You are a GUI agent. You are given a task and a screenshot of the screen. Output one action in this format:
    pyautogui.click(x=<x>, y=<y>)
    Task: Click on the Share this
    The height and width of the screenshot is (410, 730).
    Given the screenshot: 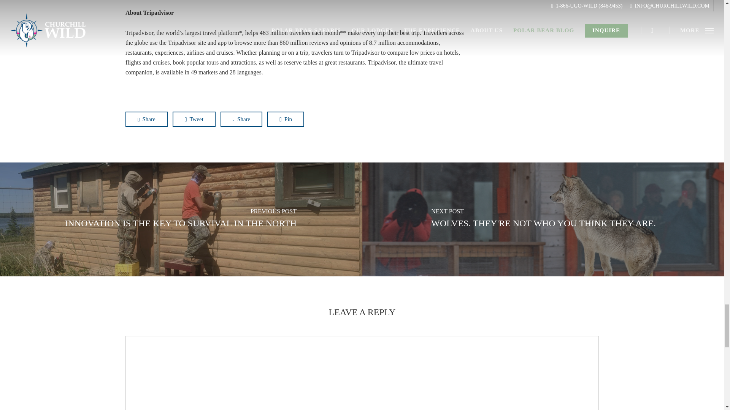 What is the action you would take?
    pyautogui.click(x=241, y=119)
    